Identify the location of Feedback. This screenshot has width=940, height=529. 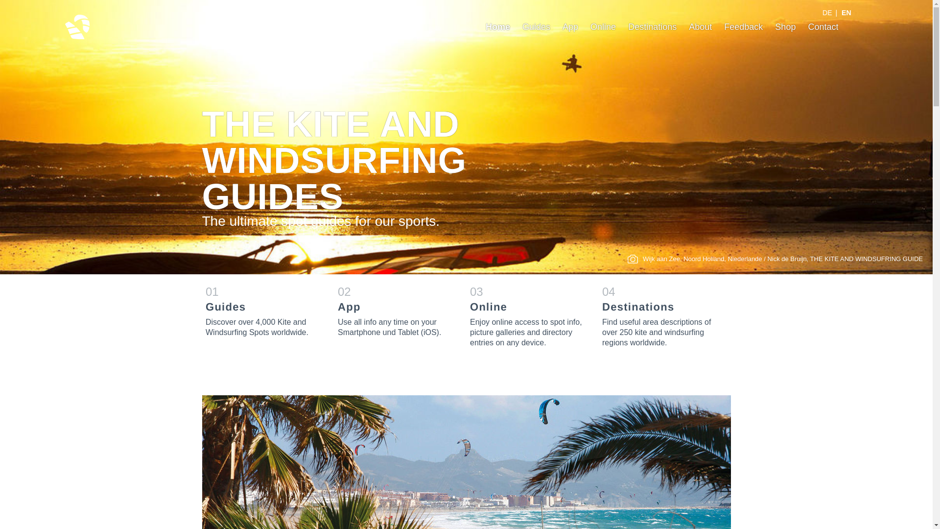
(743, 26).